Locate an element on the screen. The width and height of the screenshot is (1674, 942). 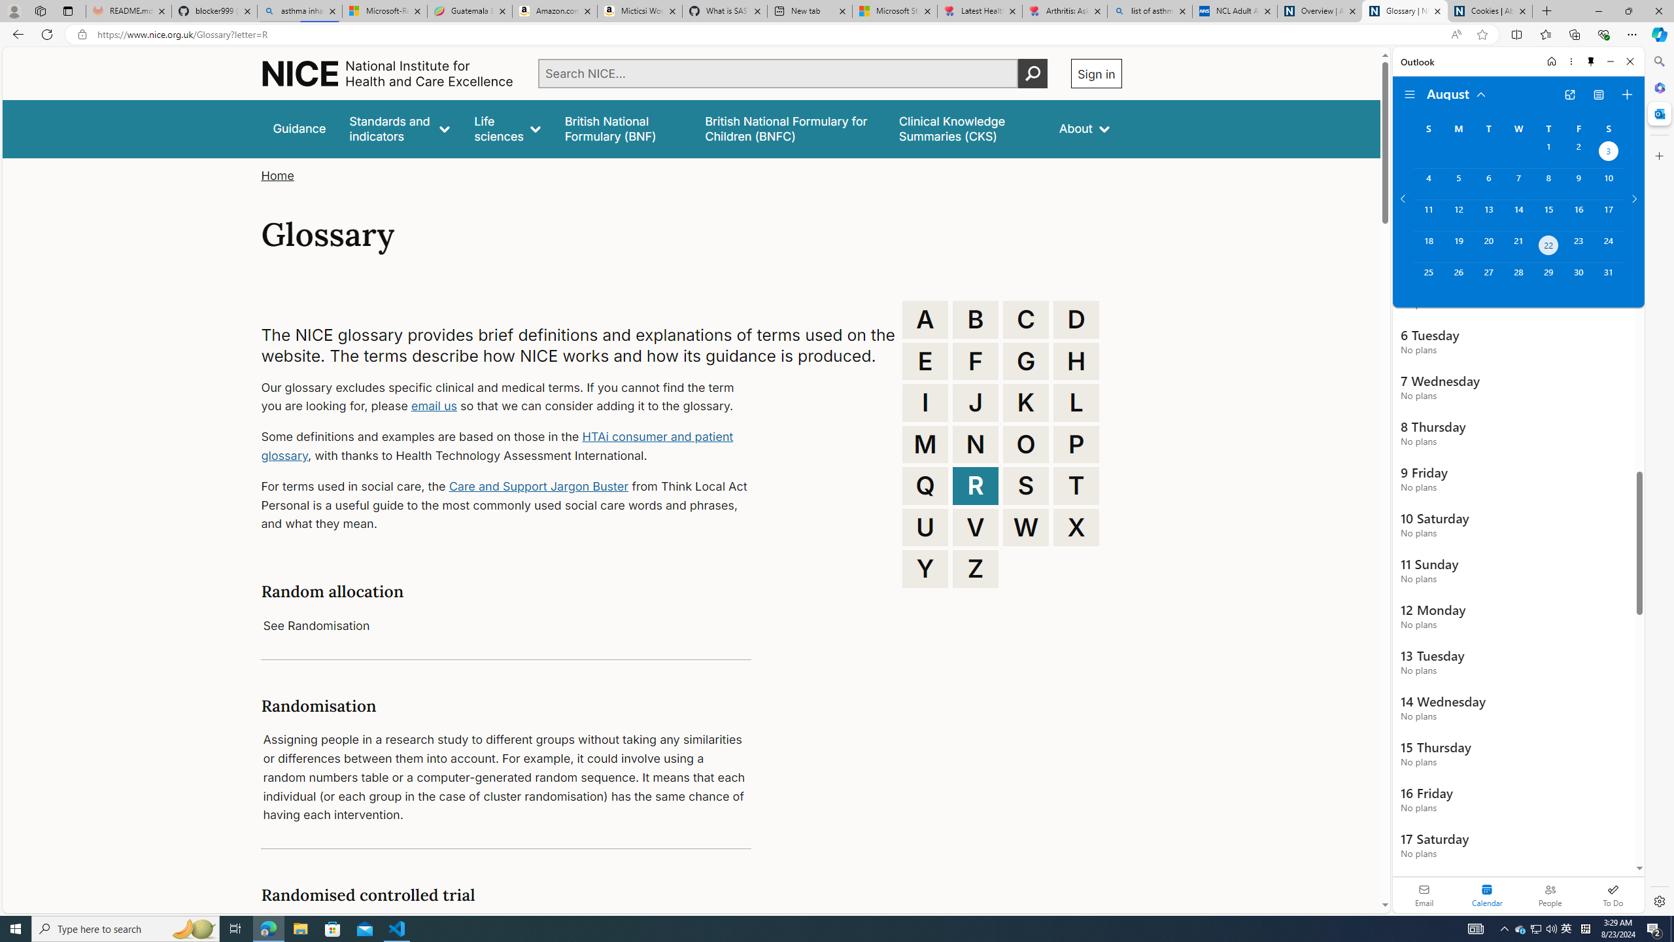
Microsoft 365 is located at coordinates (1658, 88).